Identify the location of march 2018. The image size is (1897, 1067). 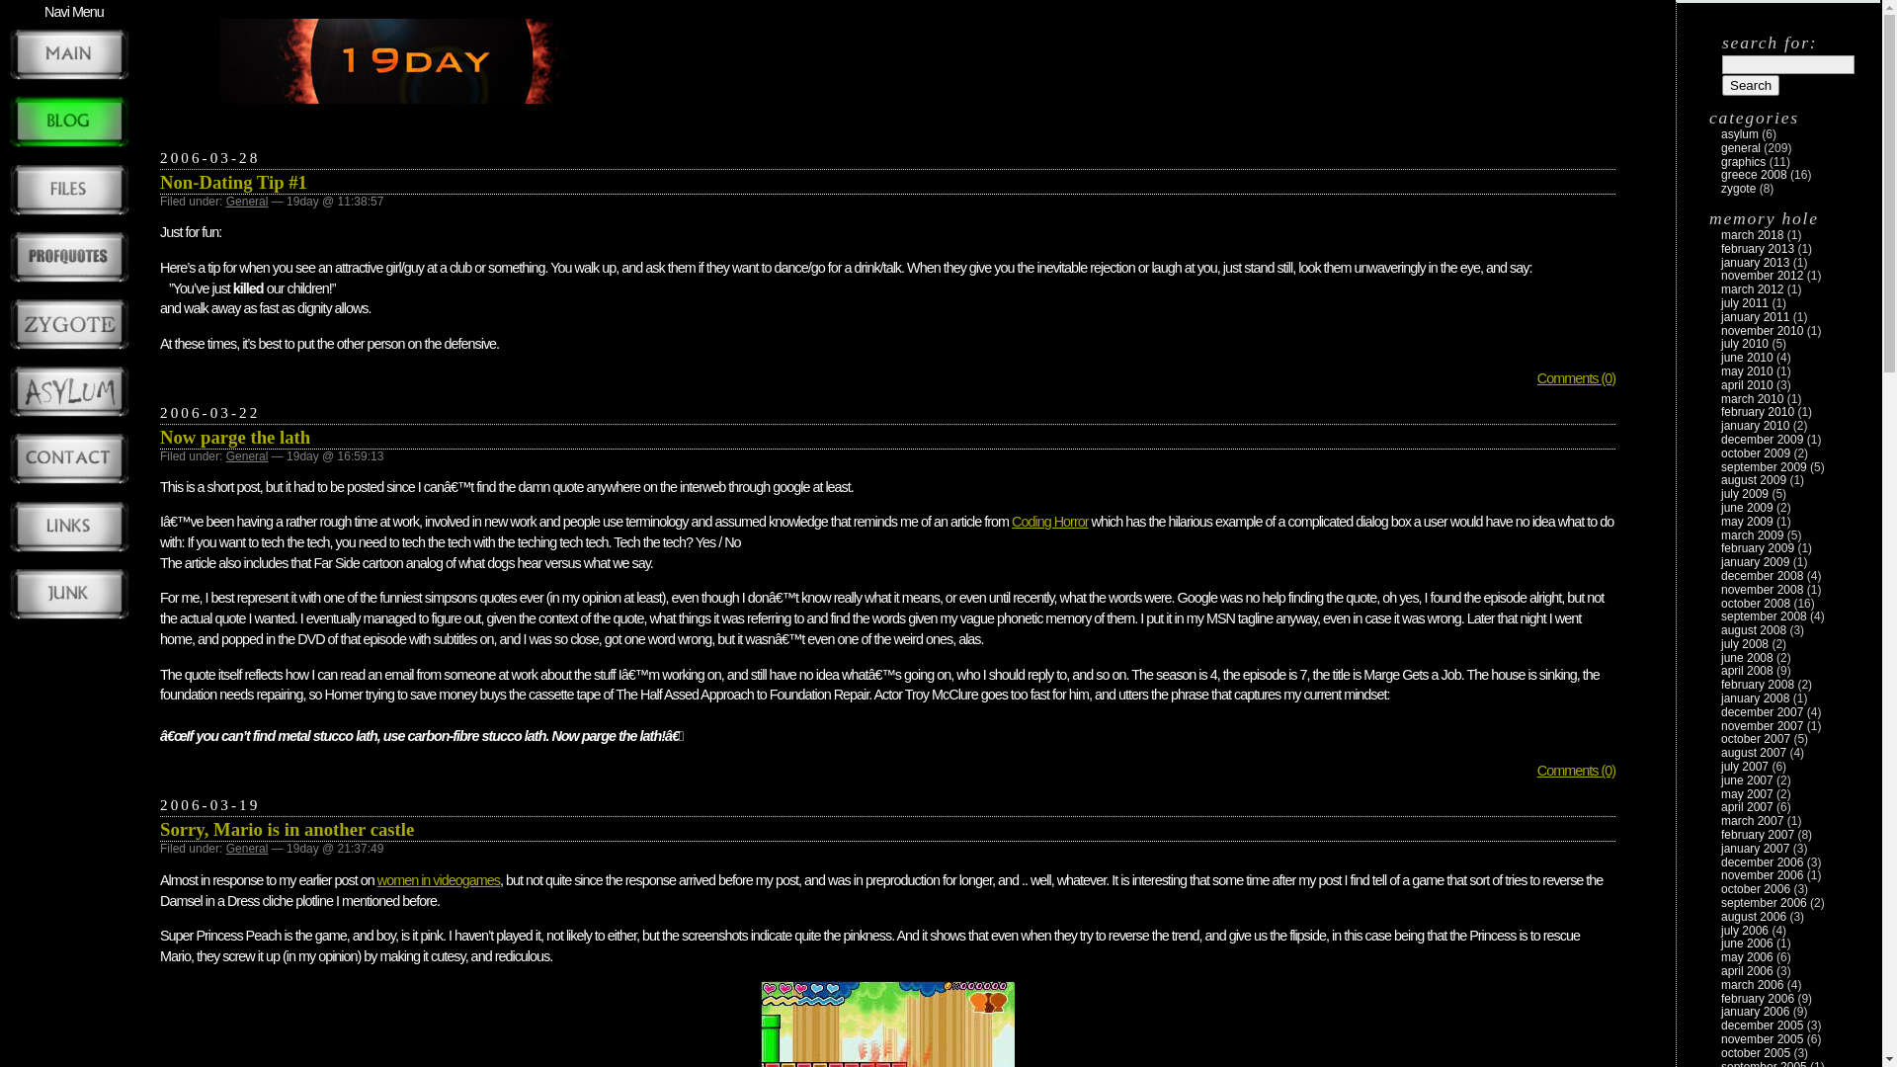
(1753, 235).